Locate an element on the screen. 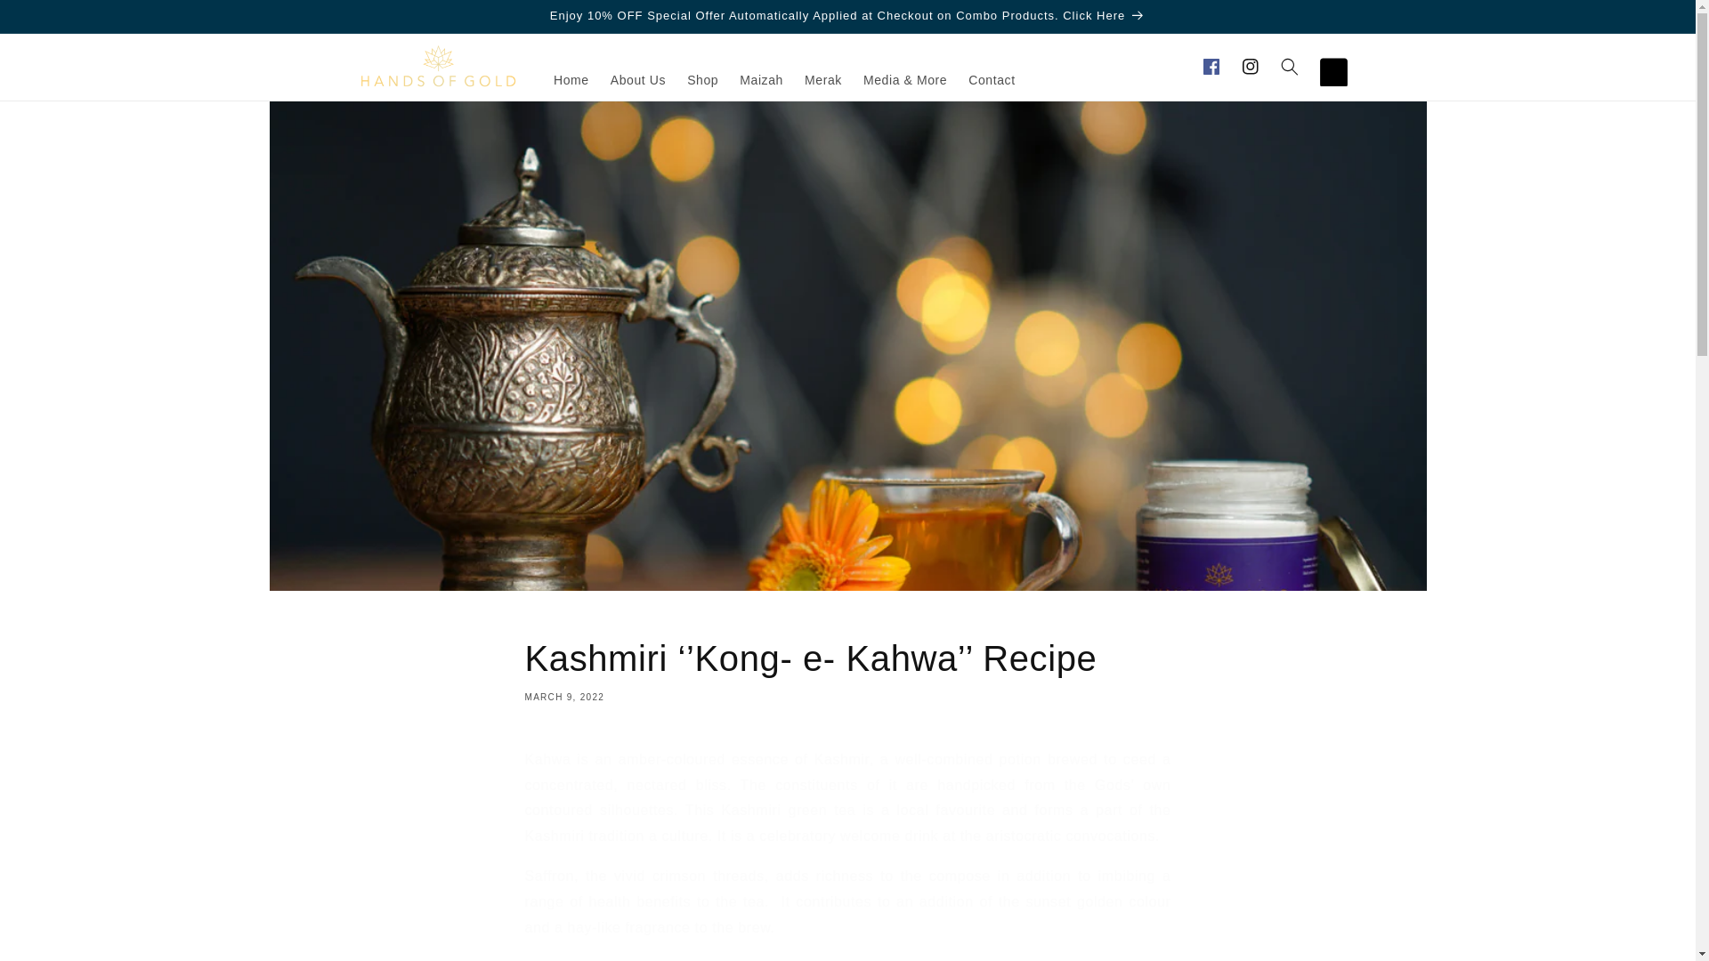 The width and height of the screenshot is (1709, 961). Facebook is located at coordinates (1211, 66).